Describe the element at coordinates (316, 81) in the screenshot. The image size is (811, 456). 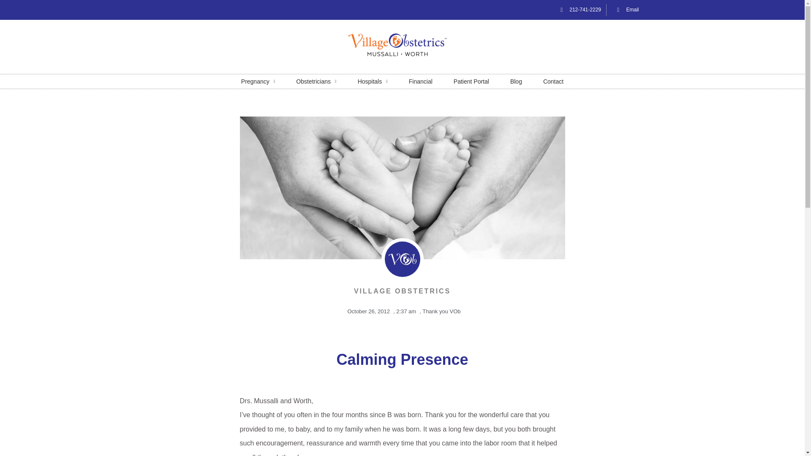
I see `Obstetricians` at that location.